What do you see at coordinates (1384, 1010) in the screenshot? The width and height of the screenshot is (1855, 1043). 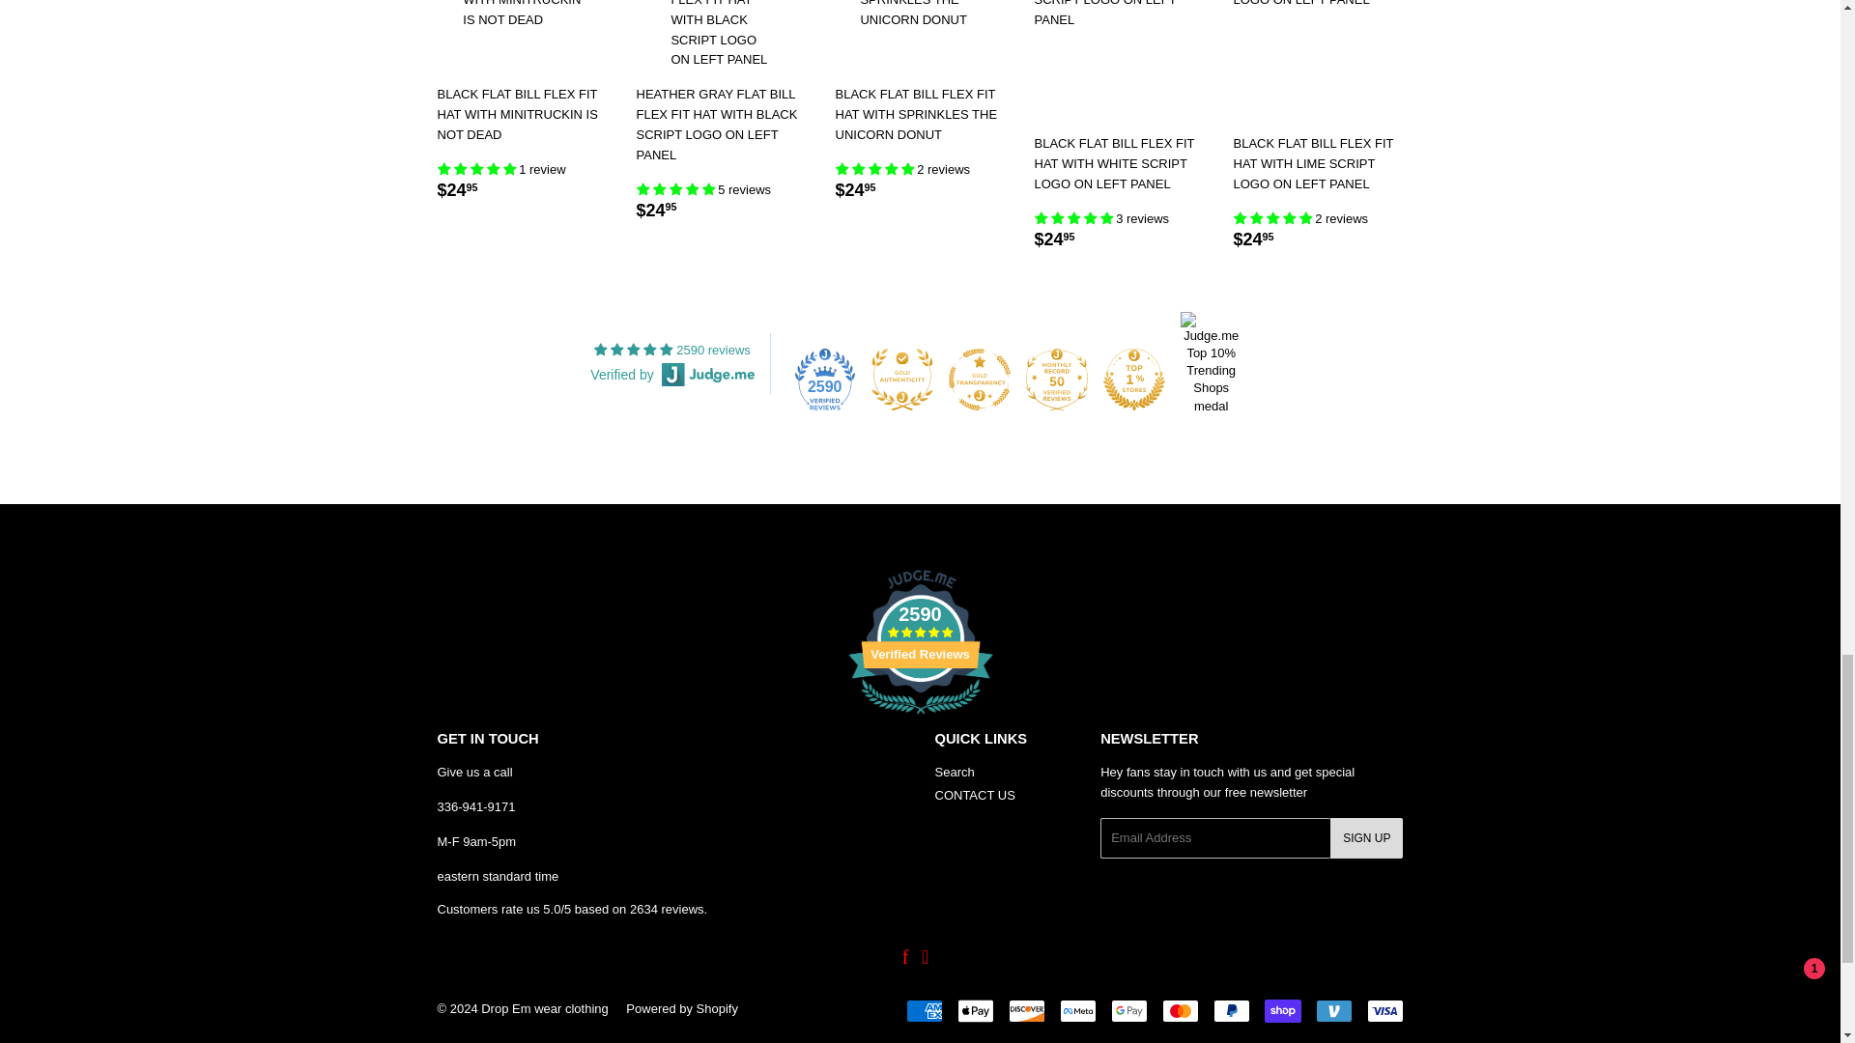 I see `Visa` at bounding box center [1384, 1010].